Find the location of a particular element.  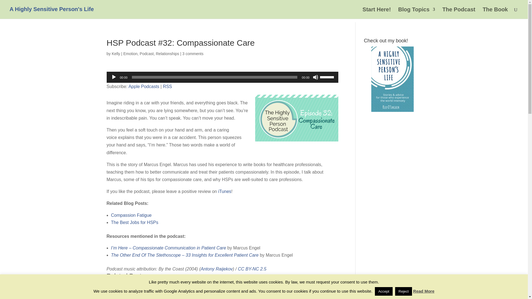

Subscribe via RSS is located at coordinates (167, 86).